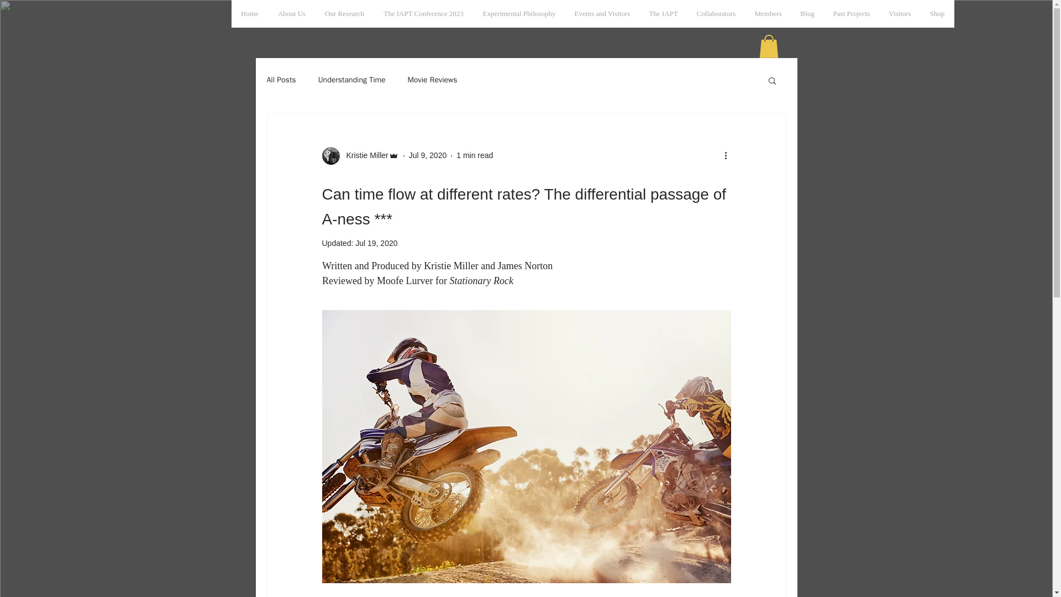 The image size is (1061, 597). What do you see at coordinates (344, 13) in the screenshot?
I see `Our Research` at bounding box center [344, 13].